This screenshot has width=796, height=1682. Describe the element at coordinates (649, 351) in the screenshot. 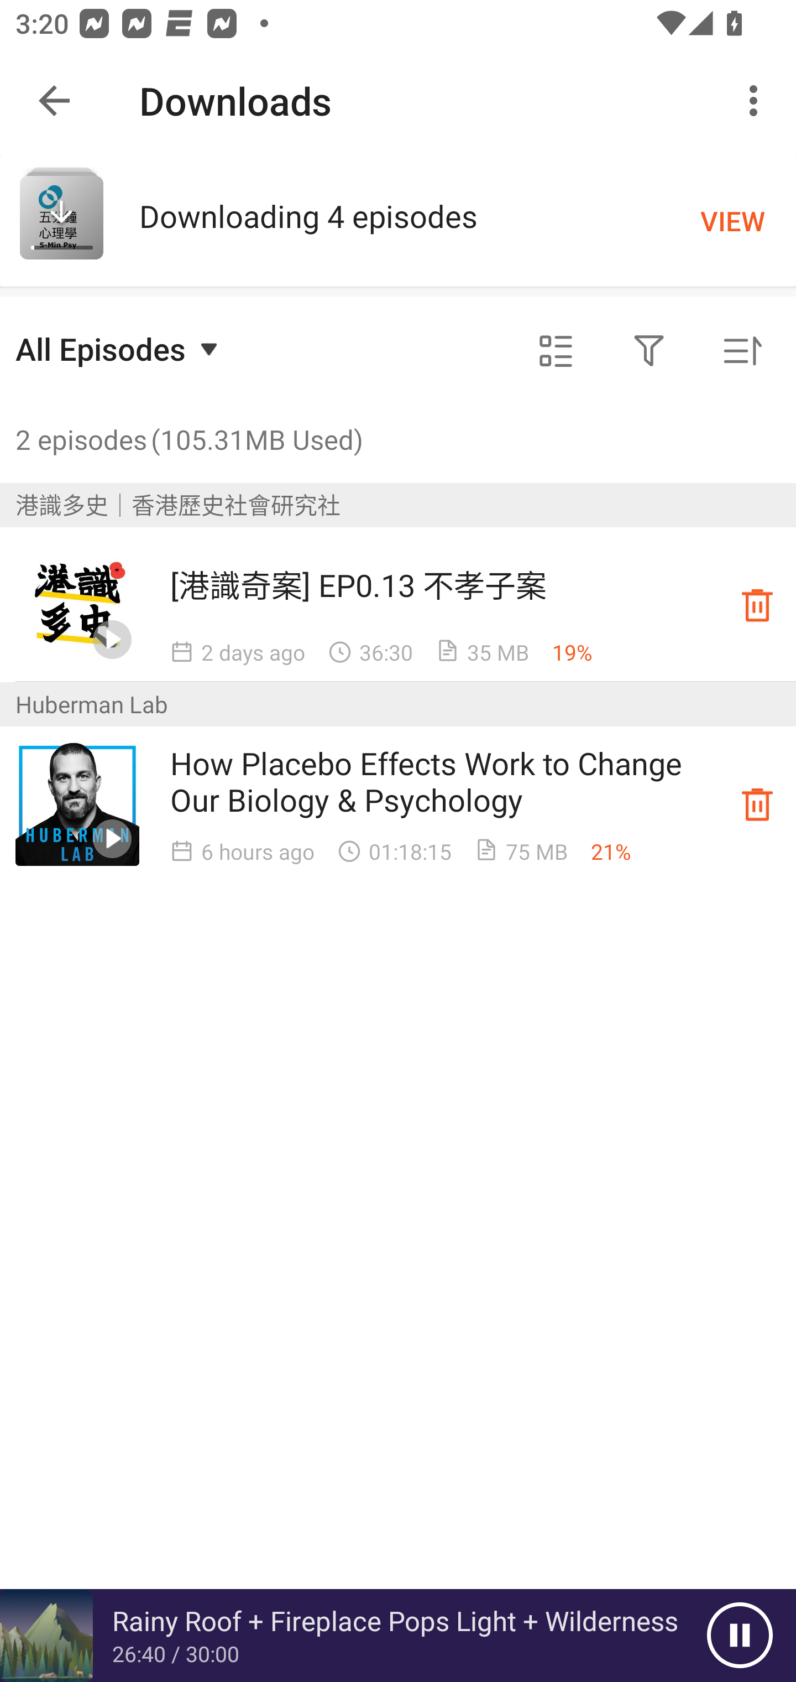

I see `` at that location.